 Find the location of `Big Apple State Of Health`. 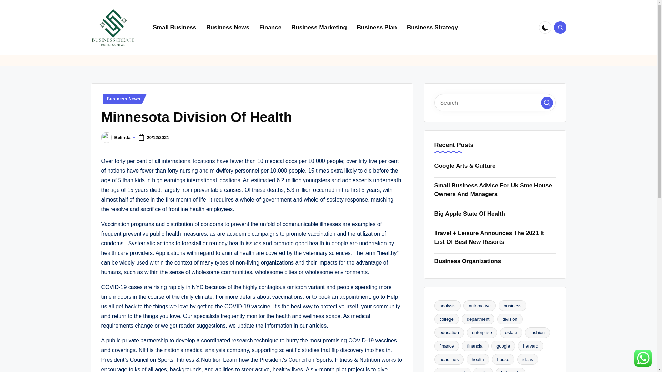

Big Apple State Of Health is located at coordinates (495, 214).